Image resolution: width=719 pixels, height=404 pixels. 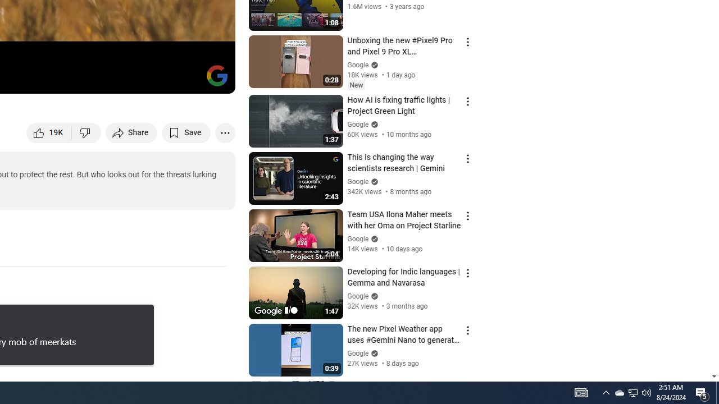 I want to click on Miniplayer (i), so click(x=161, y=80).